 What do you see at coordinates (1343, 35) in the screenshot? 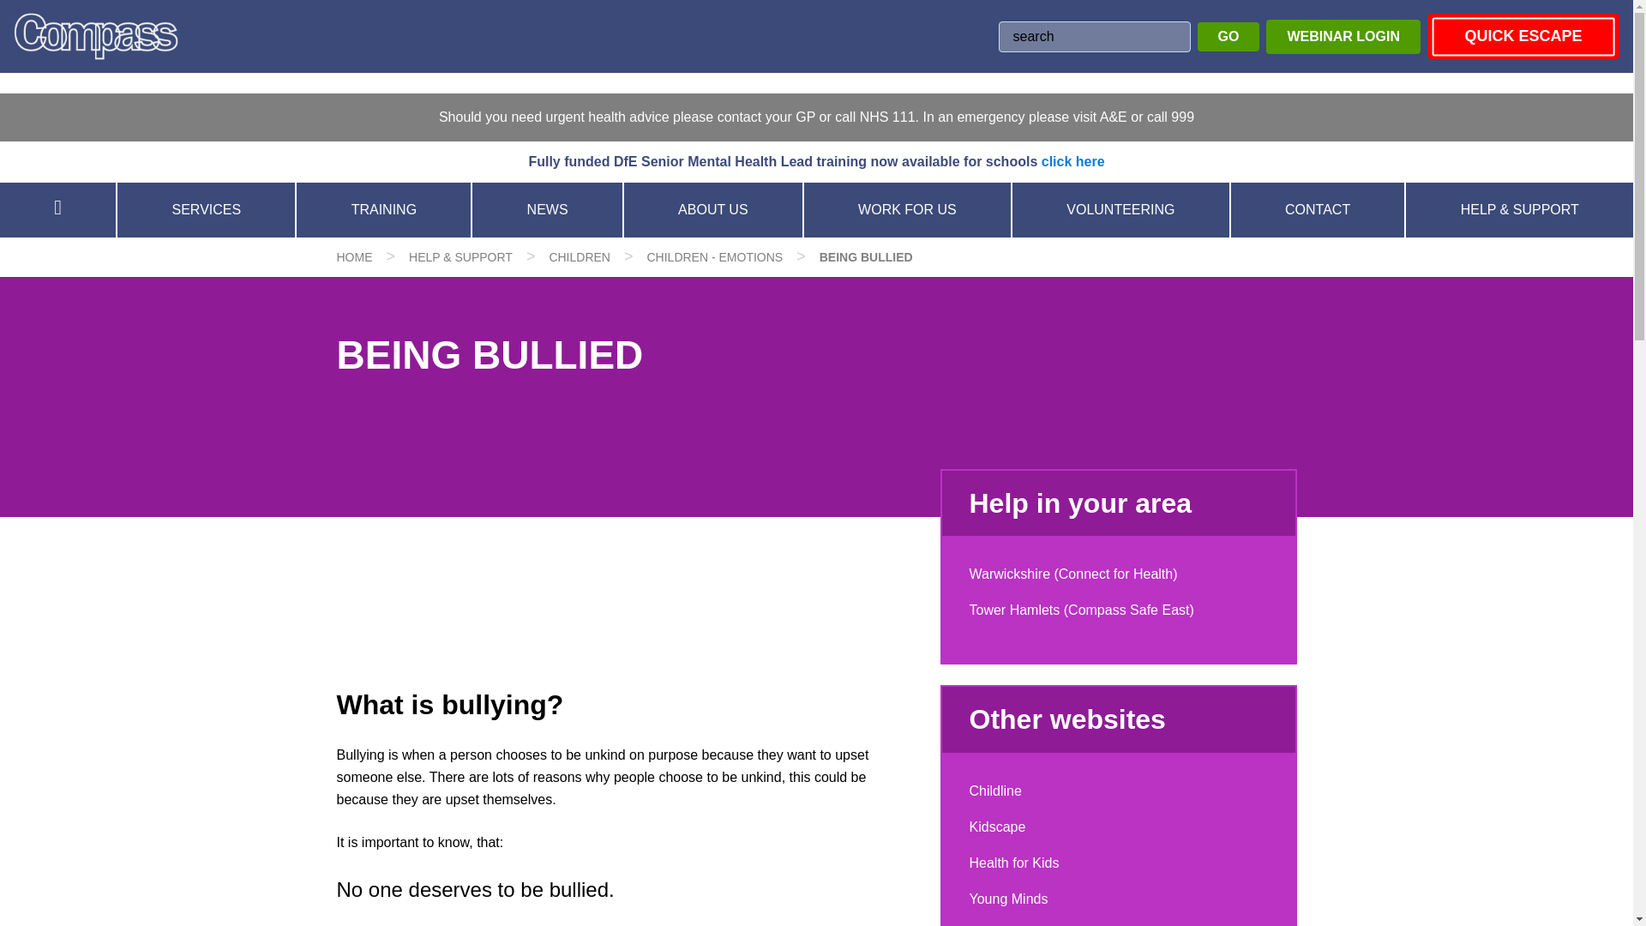
I see `WEBINAR LOGIN` at bounding box center [1343, 35].